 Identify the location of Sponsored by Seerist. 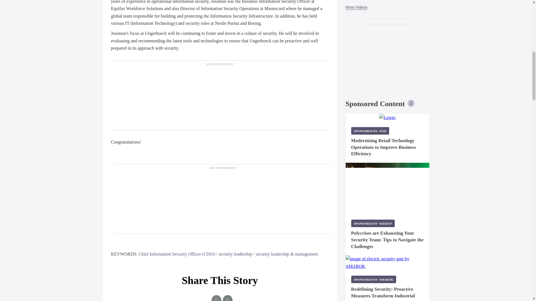
(373, 224).